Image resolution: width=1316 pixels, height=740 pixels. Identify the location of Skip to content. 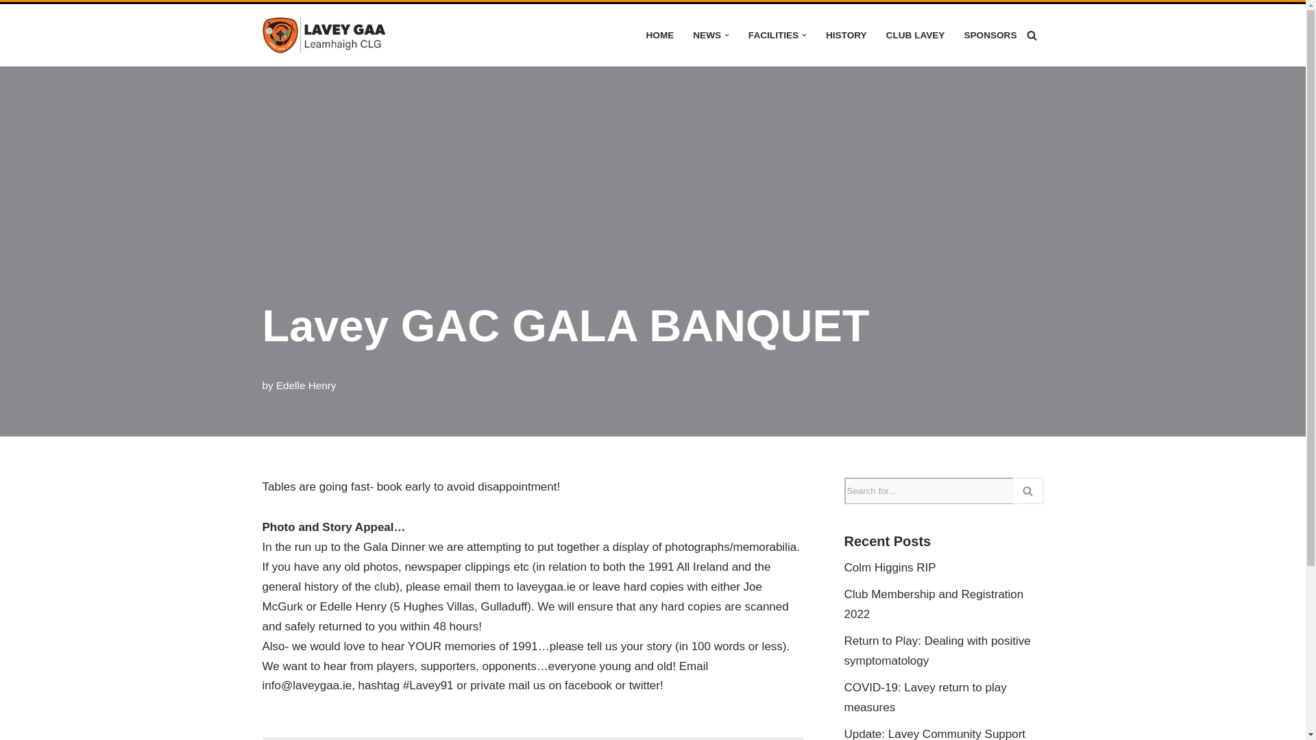
(10, 33).